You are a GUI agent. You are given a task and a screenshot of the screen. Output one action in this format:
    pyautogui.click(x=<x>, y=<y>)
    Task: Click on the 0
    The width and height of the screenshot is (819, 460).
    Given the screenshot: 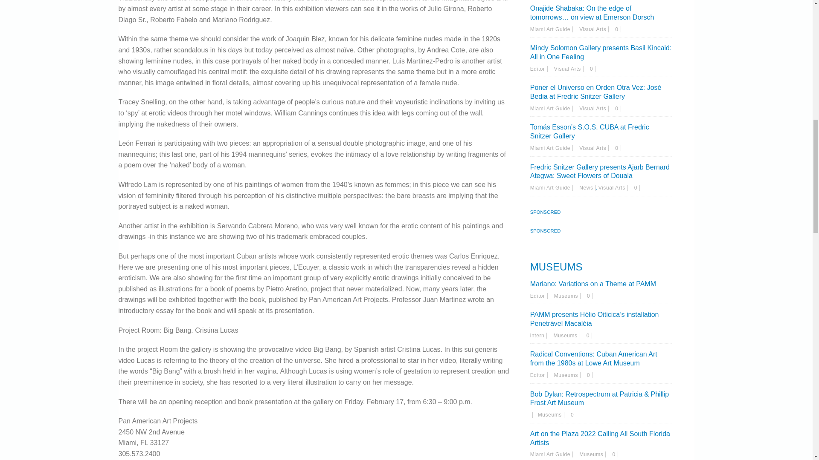 What is the action you would take?
    pyautogui.click(x=589, y=335)
    